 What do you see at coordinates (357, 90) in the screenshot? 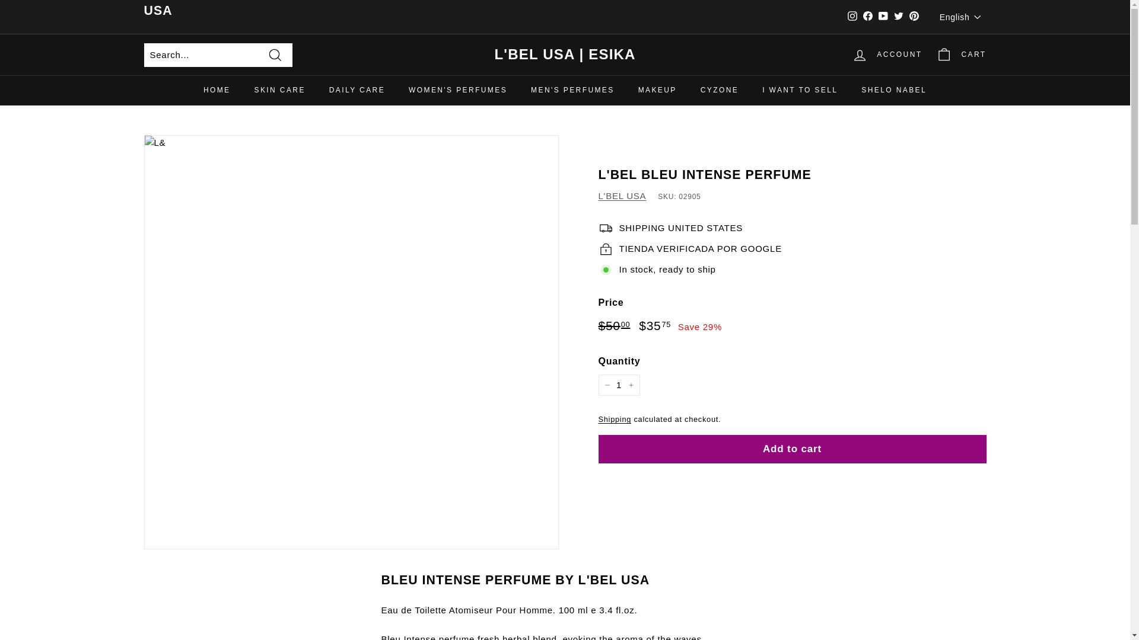
I see `DAILY CARE` at bounding box center [357, 90].